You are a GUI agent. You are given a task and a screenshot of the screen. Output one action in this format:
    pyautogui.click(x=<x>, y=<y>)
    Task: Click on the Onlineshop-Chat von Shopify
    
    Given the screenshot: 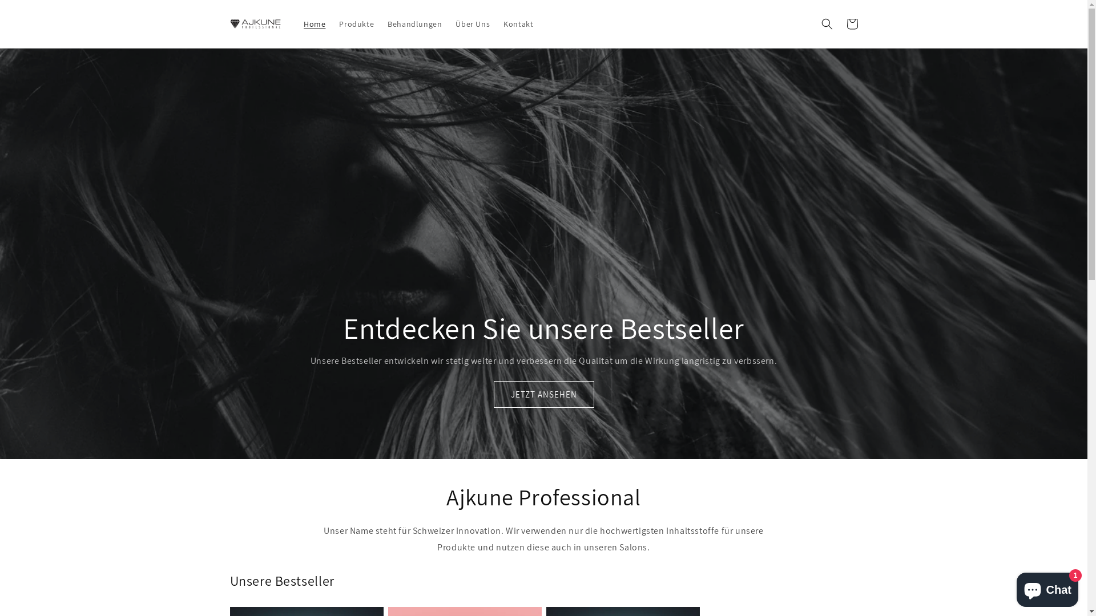 What is the action you would take?
    pyautogui.click(x=1047, y=587)
    